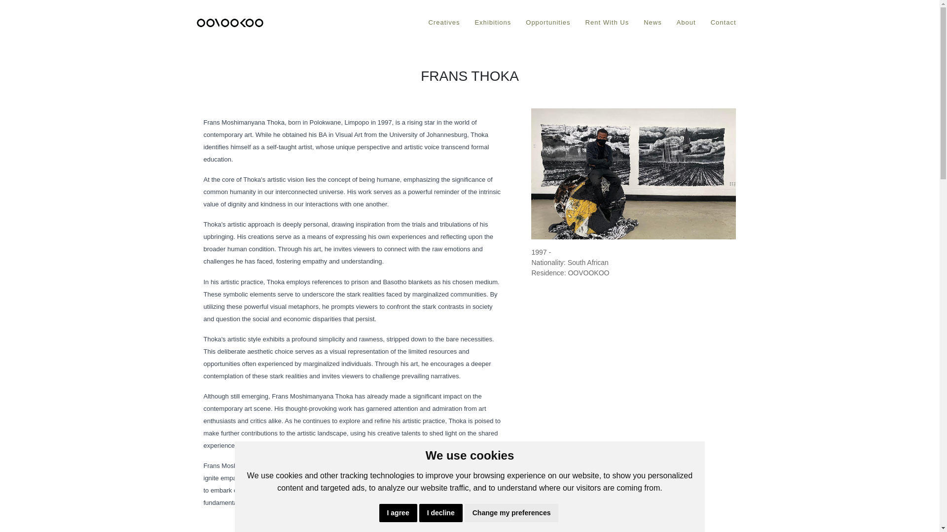 The width and height of the screenshot is (947, 532). I want to click on Opportunities, so click(547, 23).